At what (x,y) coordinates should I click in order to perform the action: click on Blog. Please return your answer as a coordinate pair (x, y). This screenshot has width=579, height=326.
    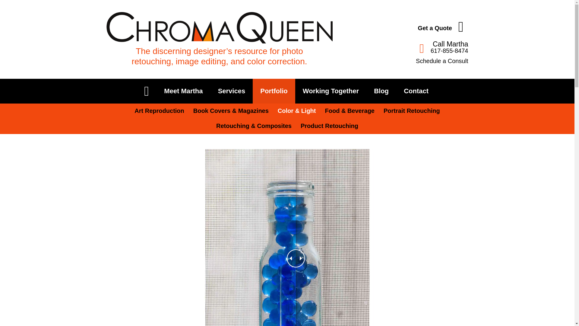
    Looking at the image, I should click on (381, 91).